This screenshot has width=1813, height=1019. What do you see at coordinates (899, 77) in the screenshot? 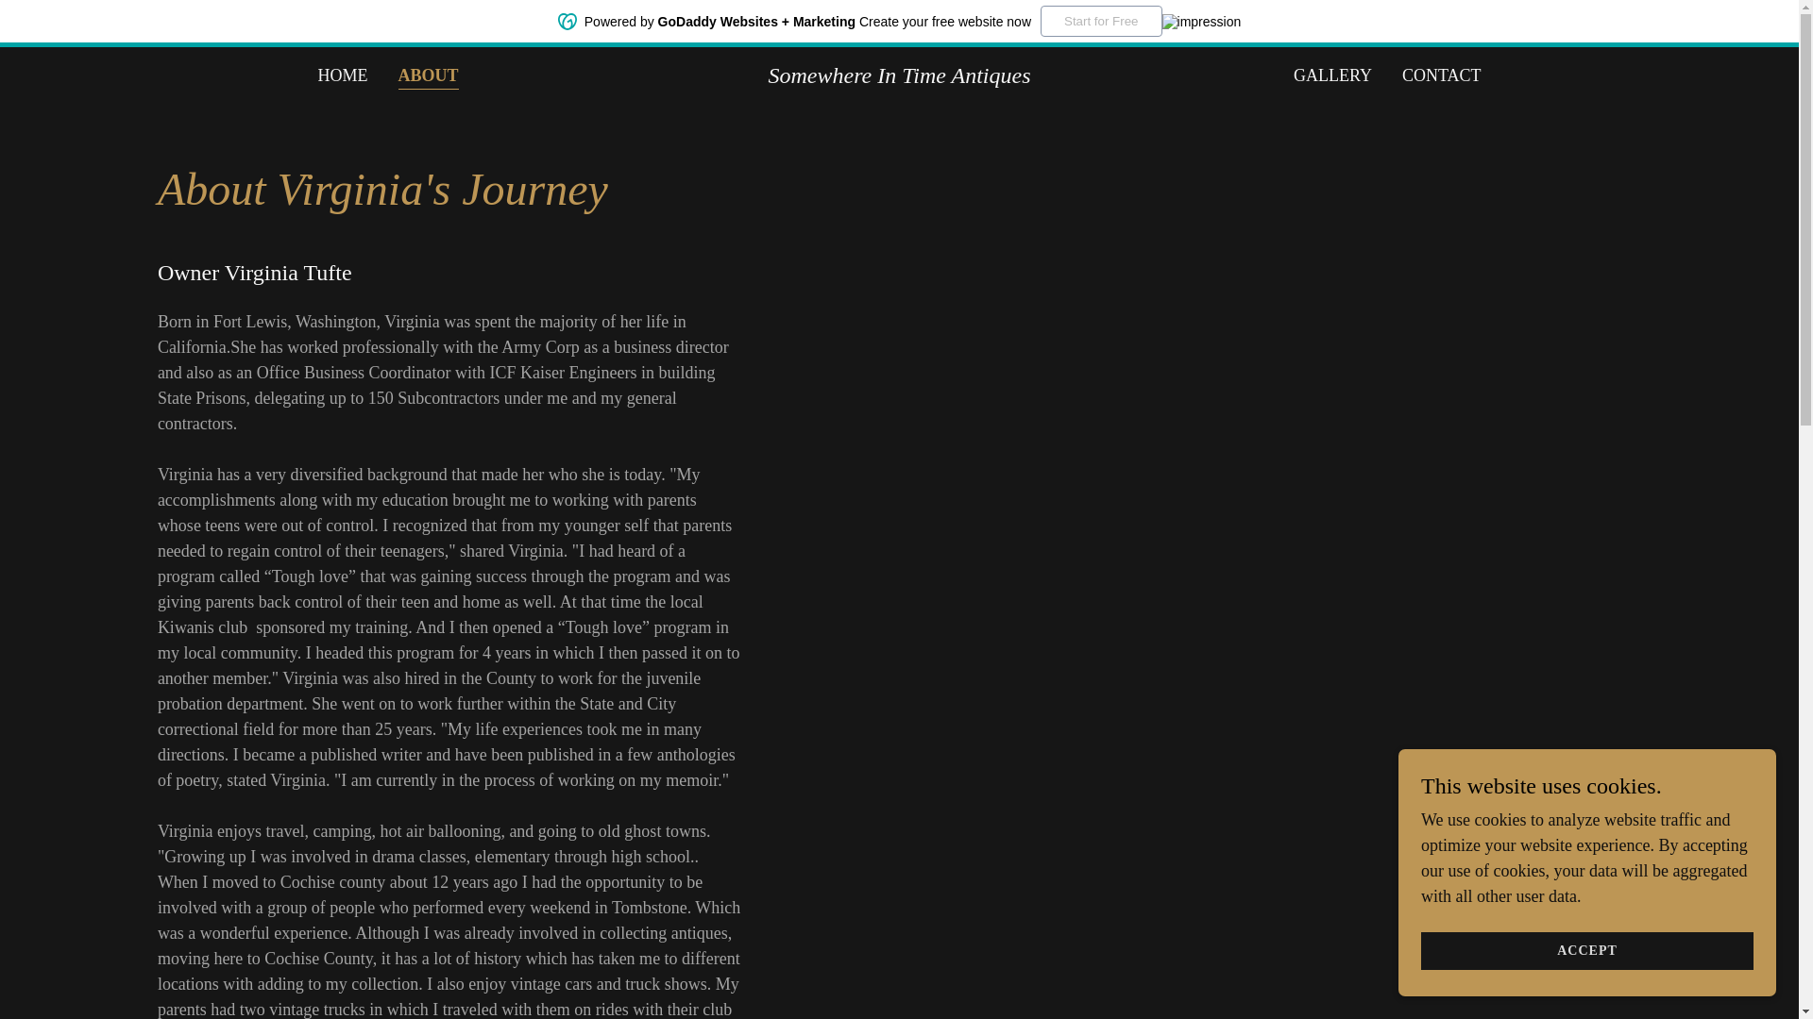
I see `Somewhere In Time Antiques` at bounding box center [899, 77].